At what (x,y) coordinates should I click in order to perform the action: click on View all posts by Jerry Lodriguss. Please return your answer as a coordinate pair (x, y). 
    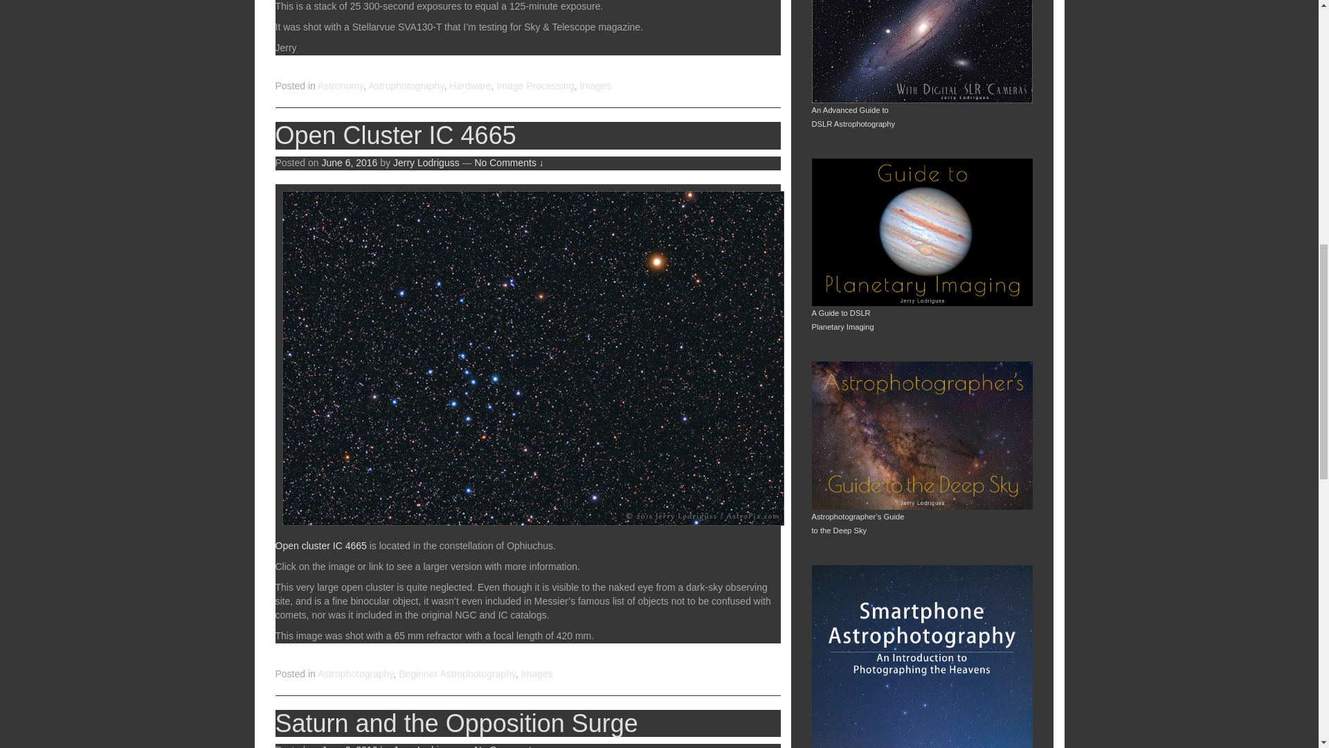
    Looking at the image, I should click on (426, 746).